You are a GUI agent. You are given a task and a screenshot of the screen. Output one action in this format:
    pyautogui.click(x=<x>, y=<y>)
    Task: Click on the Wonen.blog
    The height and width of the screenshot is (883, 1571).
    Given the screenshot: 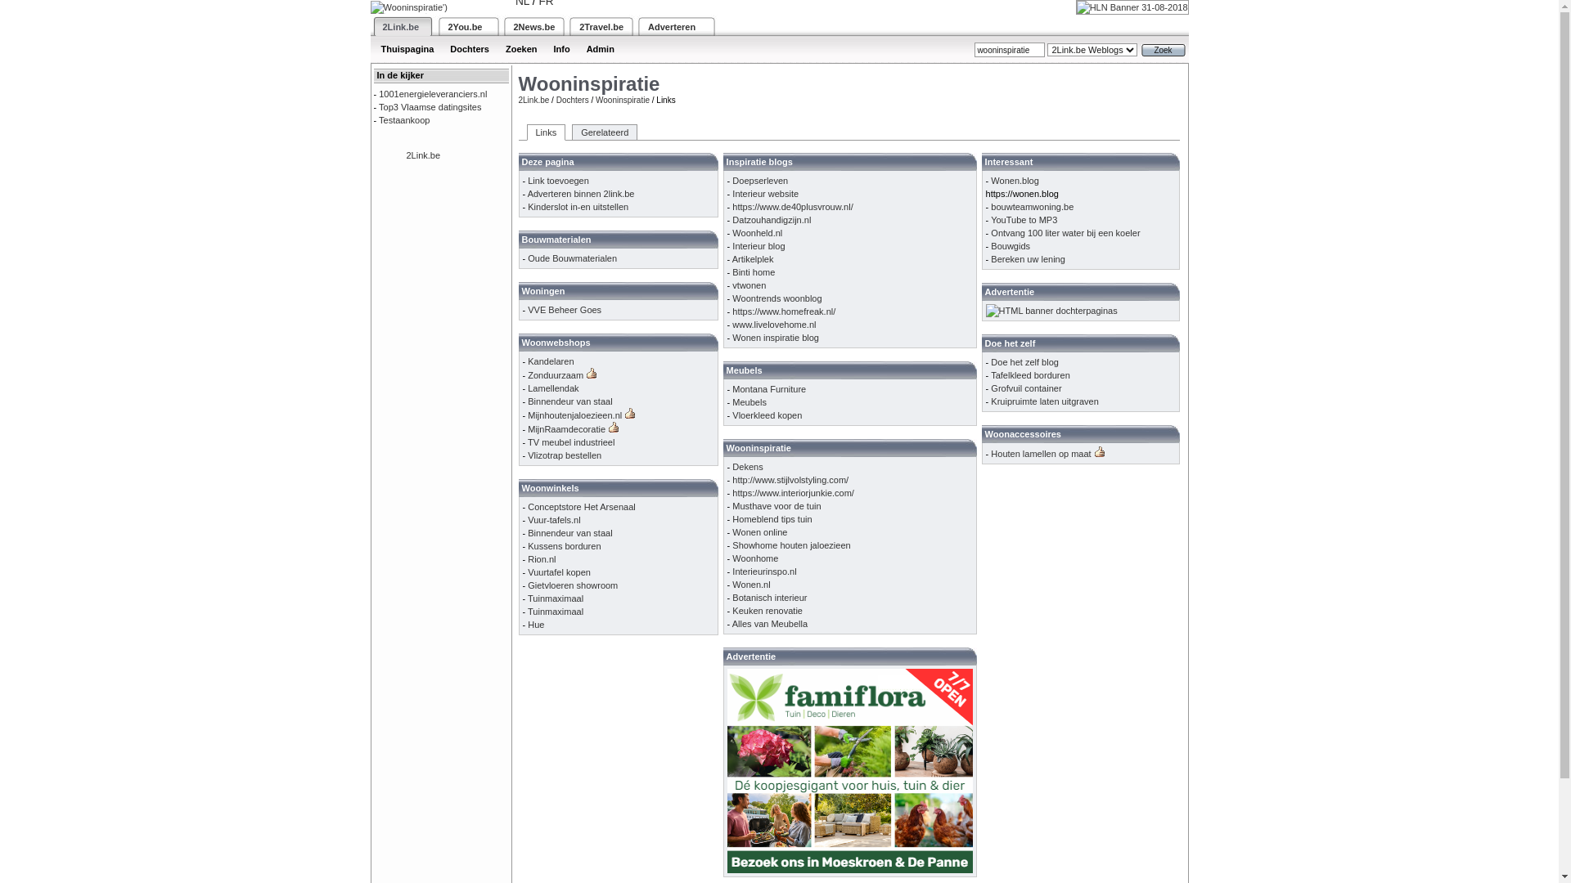 What is the action you would take?
    pyautogui.click(x=1015, y=181)
    